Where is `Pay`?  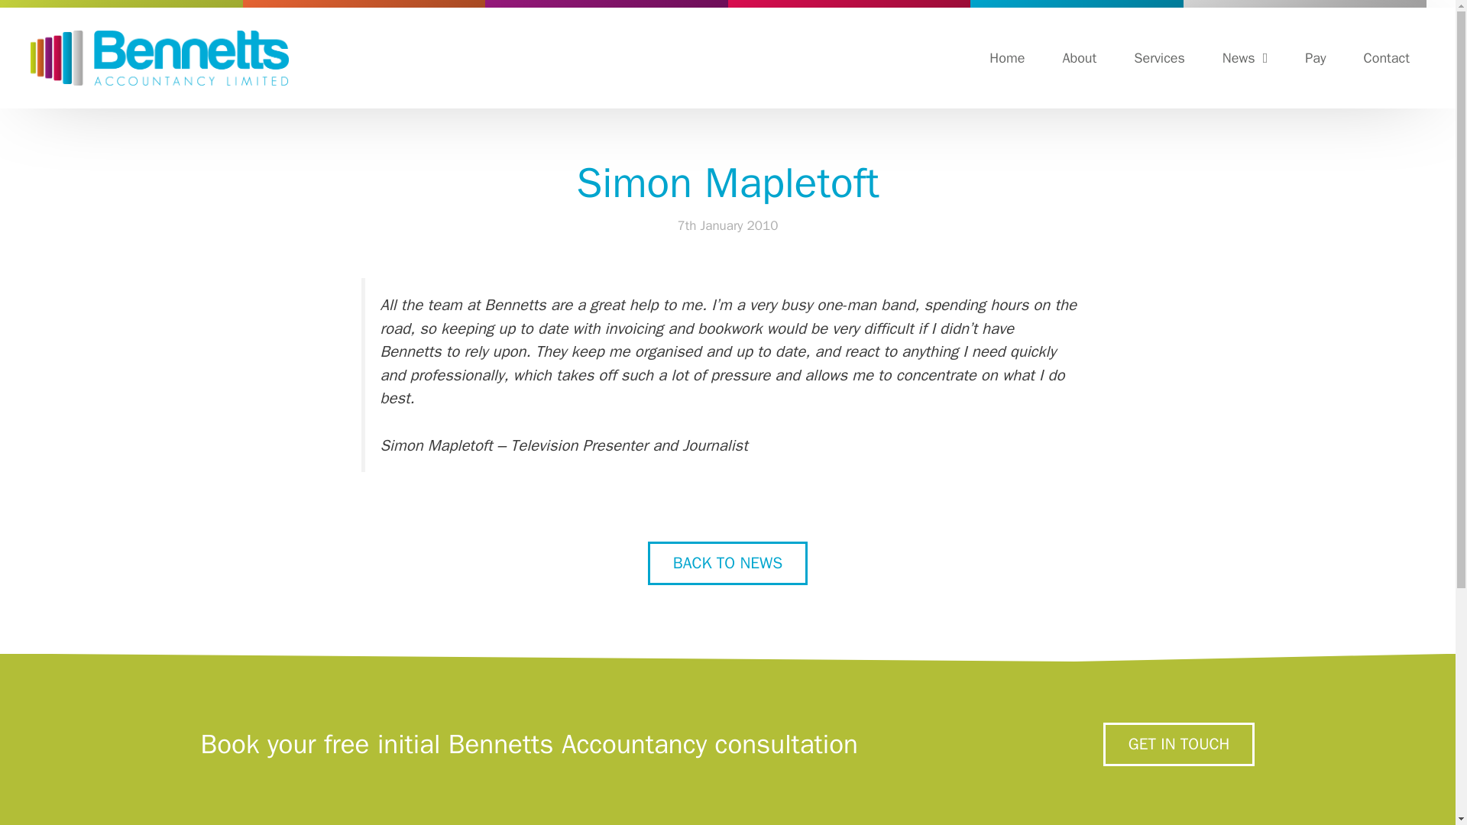 Pay is located at coordinates (1314, 58).